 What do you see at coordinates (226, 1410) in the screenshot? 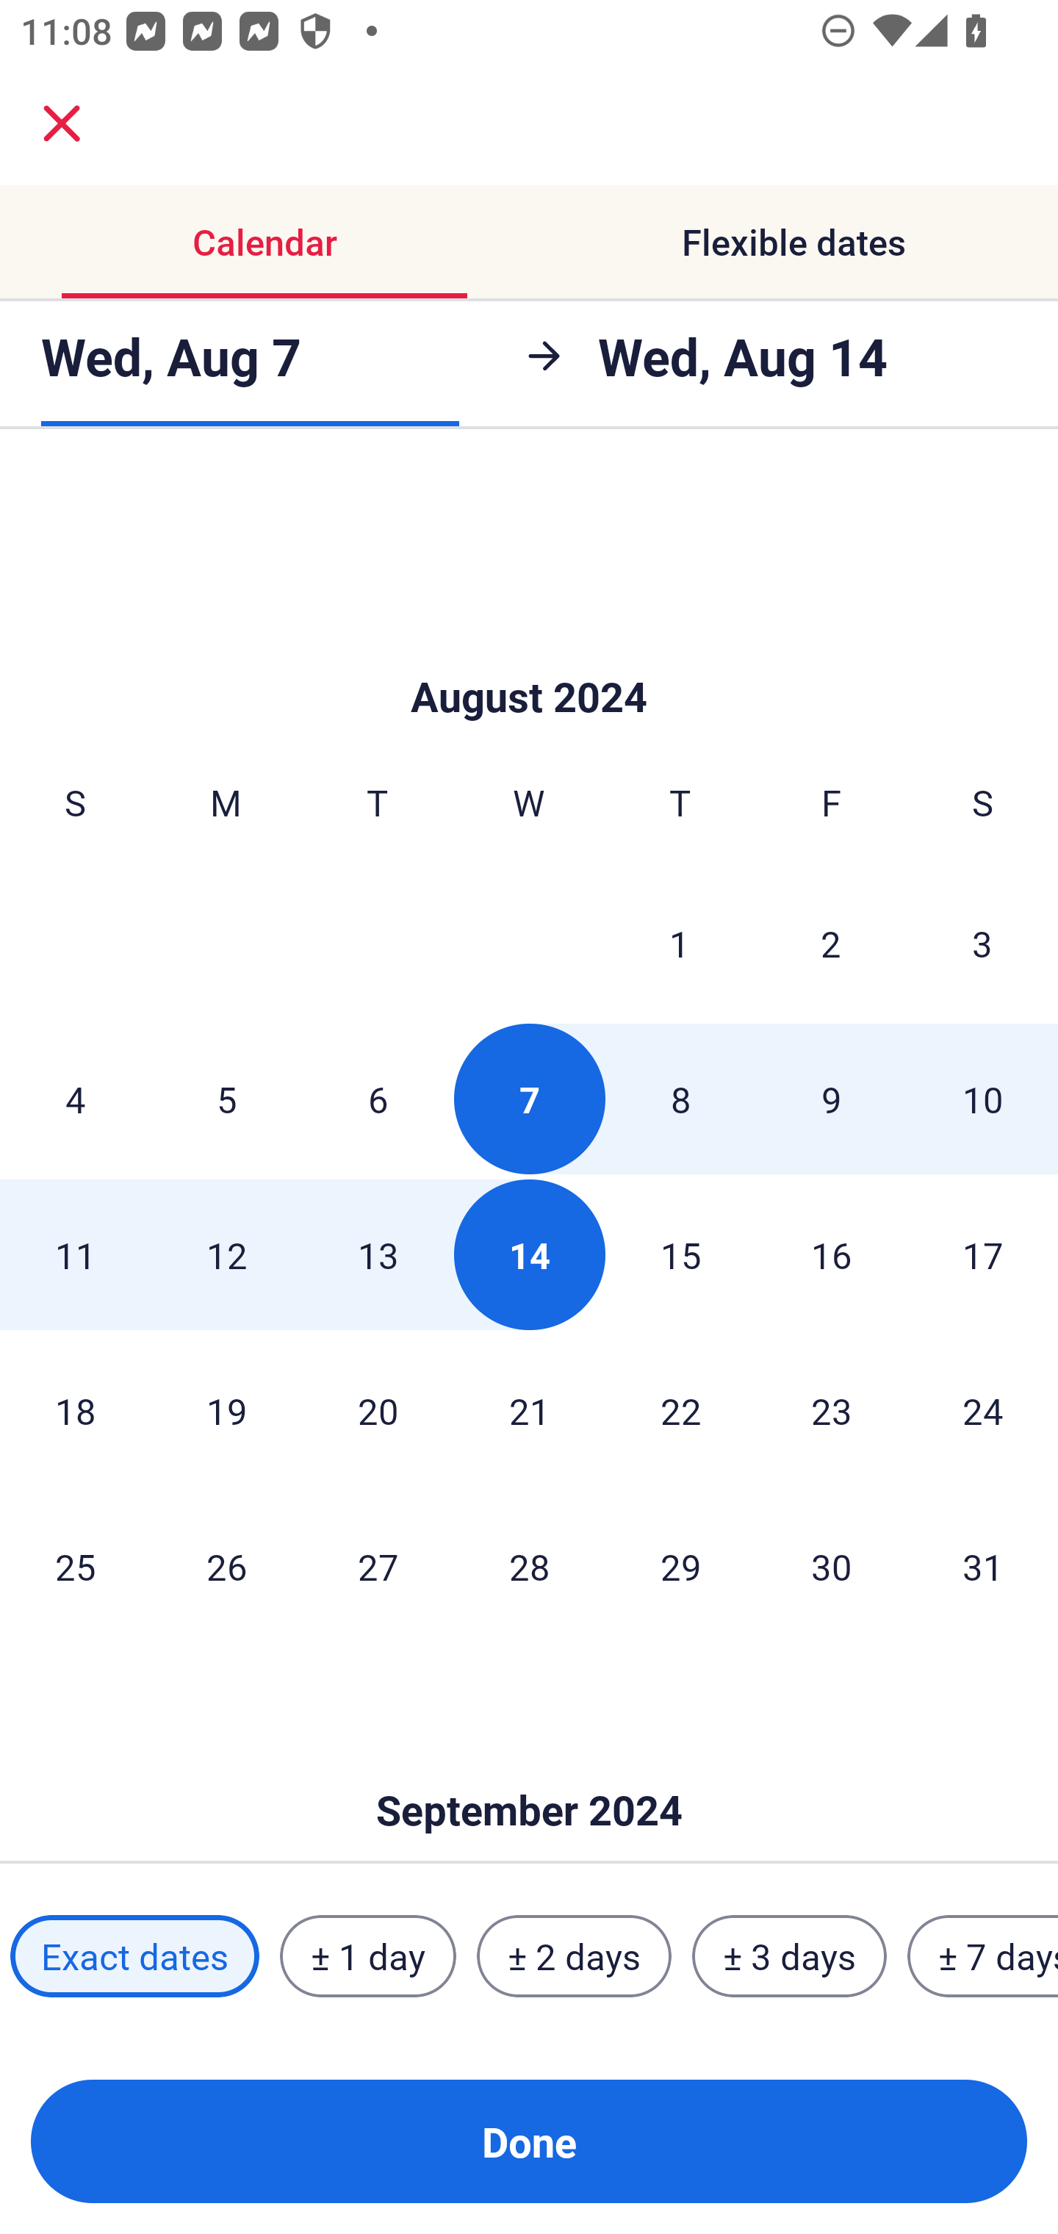
I see `19 Monday, August 19, 2024` at bounding box center [226, 1410].